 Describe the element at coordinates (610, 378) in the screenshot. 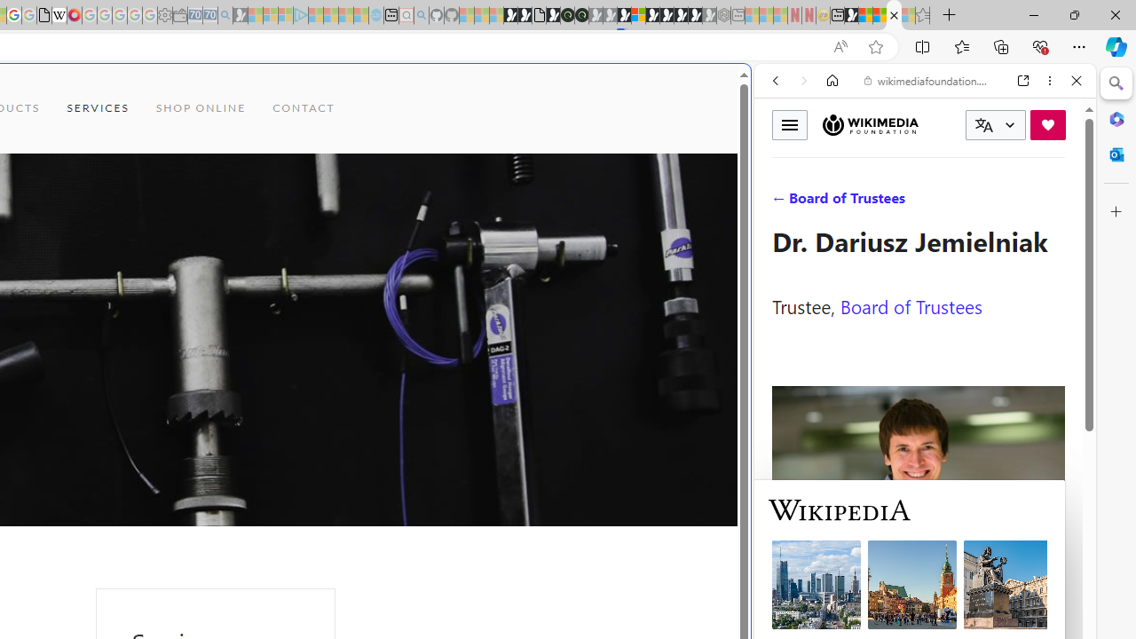

I see `Home | Sky Blue Bikes - Sky Blue Bikes` at that location.